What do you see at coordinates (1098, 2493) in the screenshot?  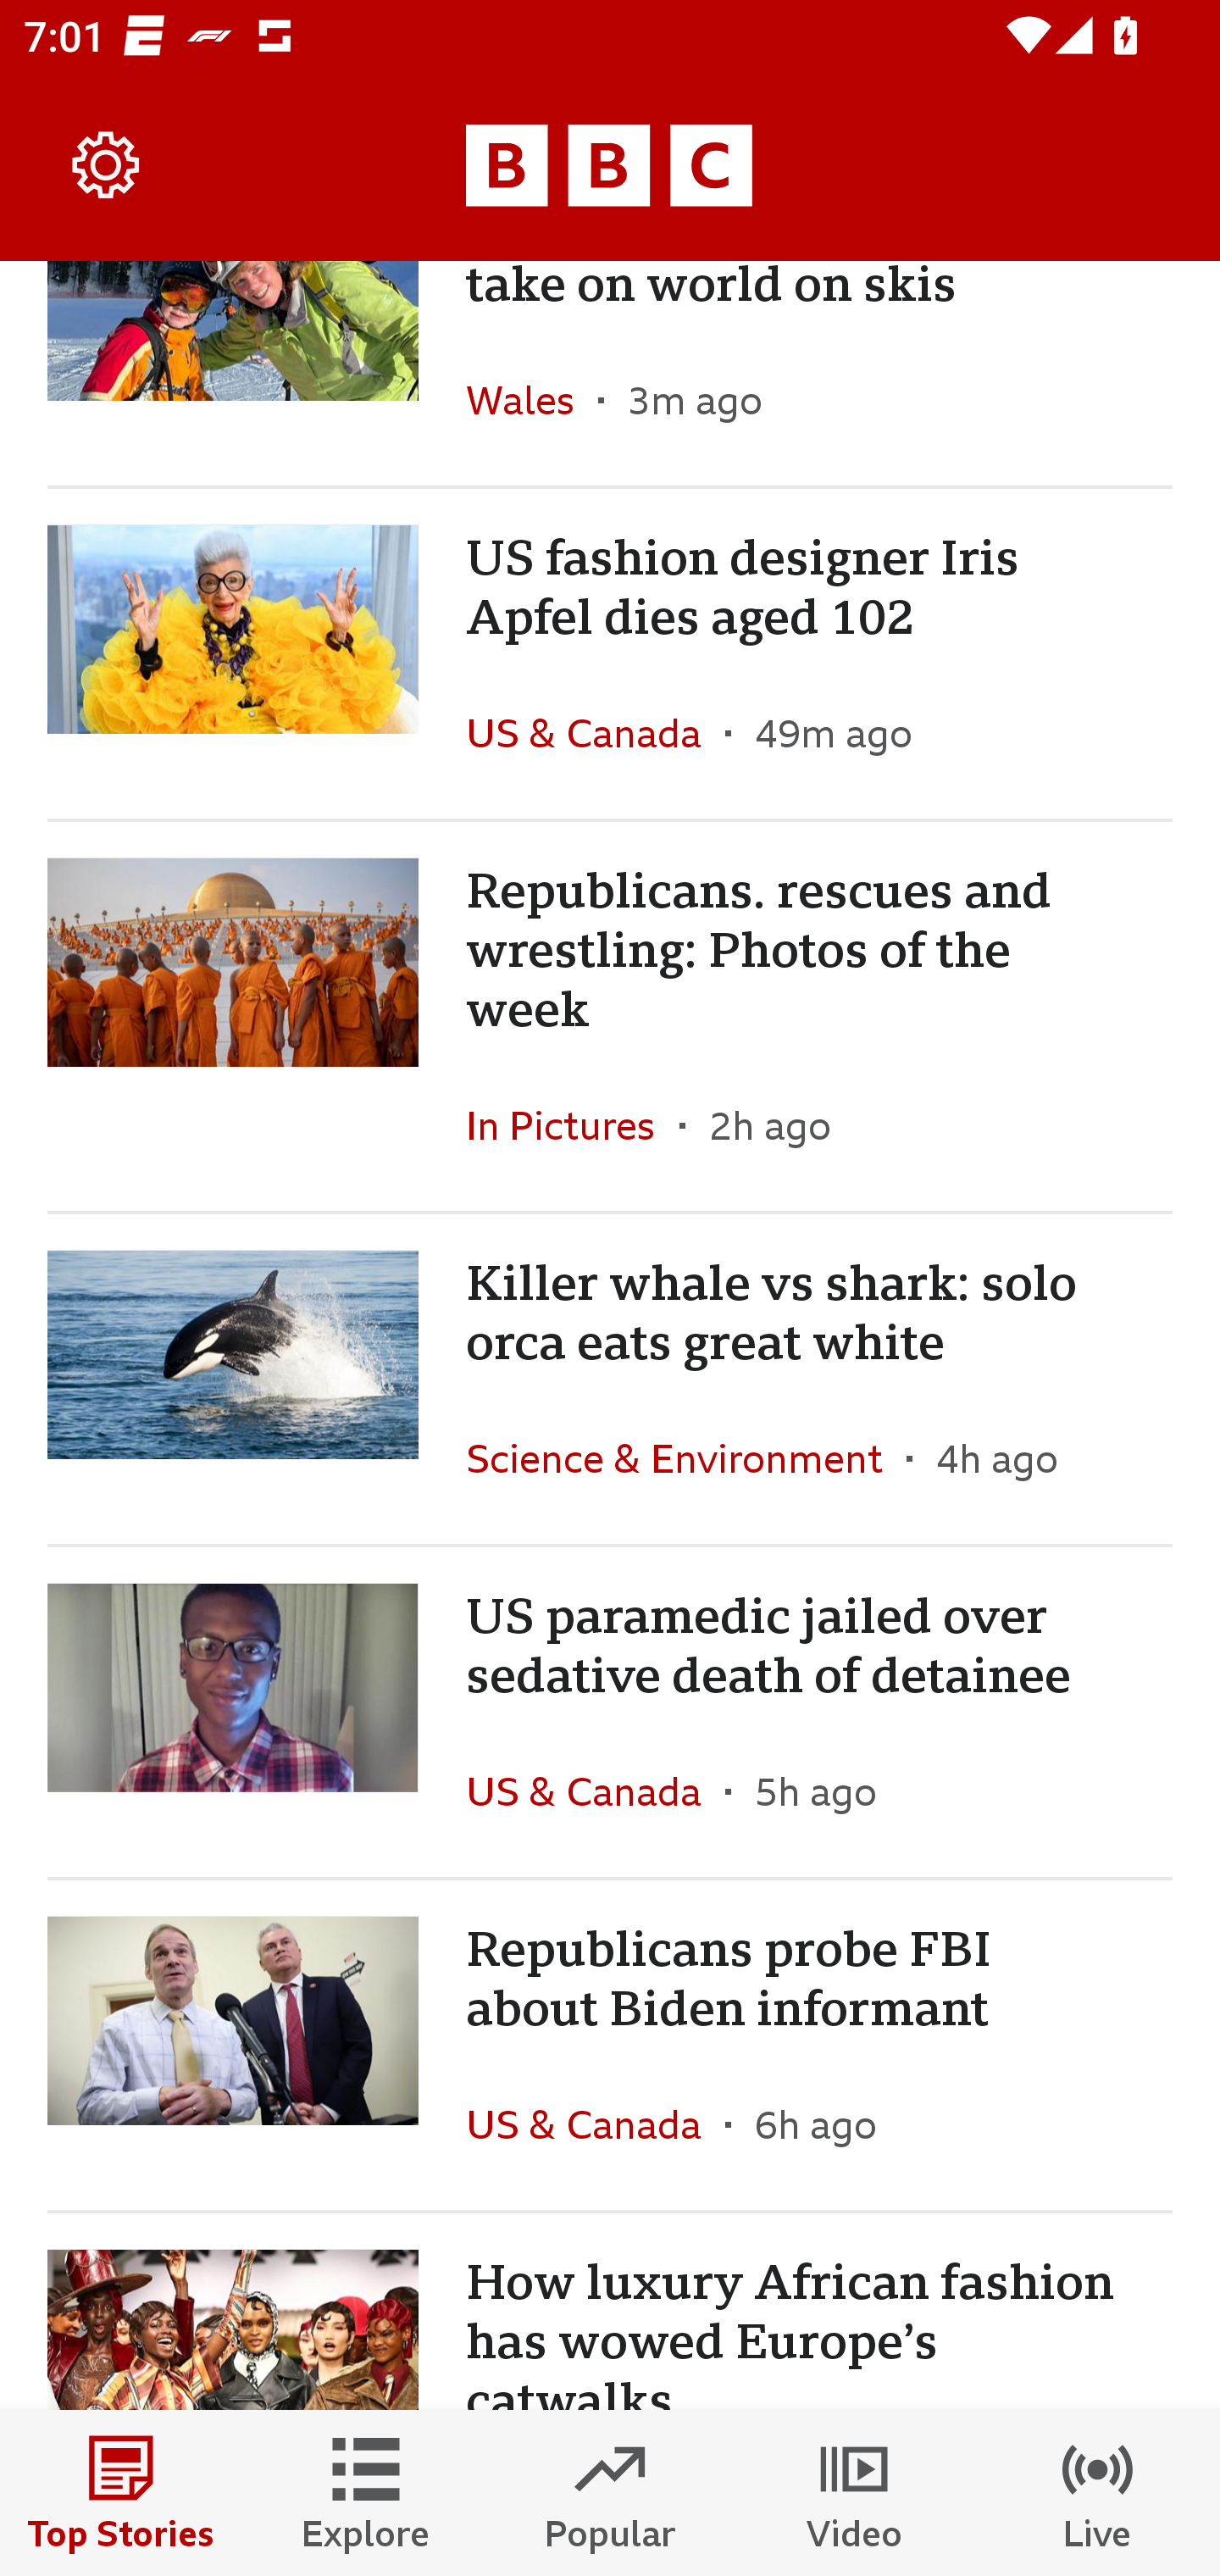 I see `Live` at bounding box center [1098, 2493].